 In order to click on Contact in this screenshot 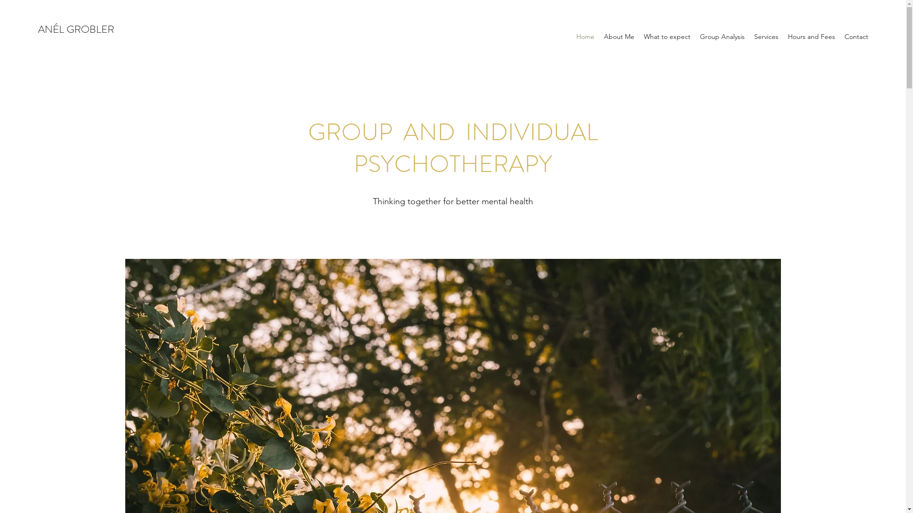, I will do `click(856, 37)`.